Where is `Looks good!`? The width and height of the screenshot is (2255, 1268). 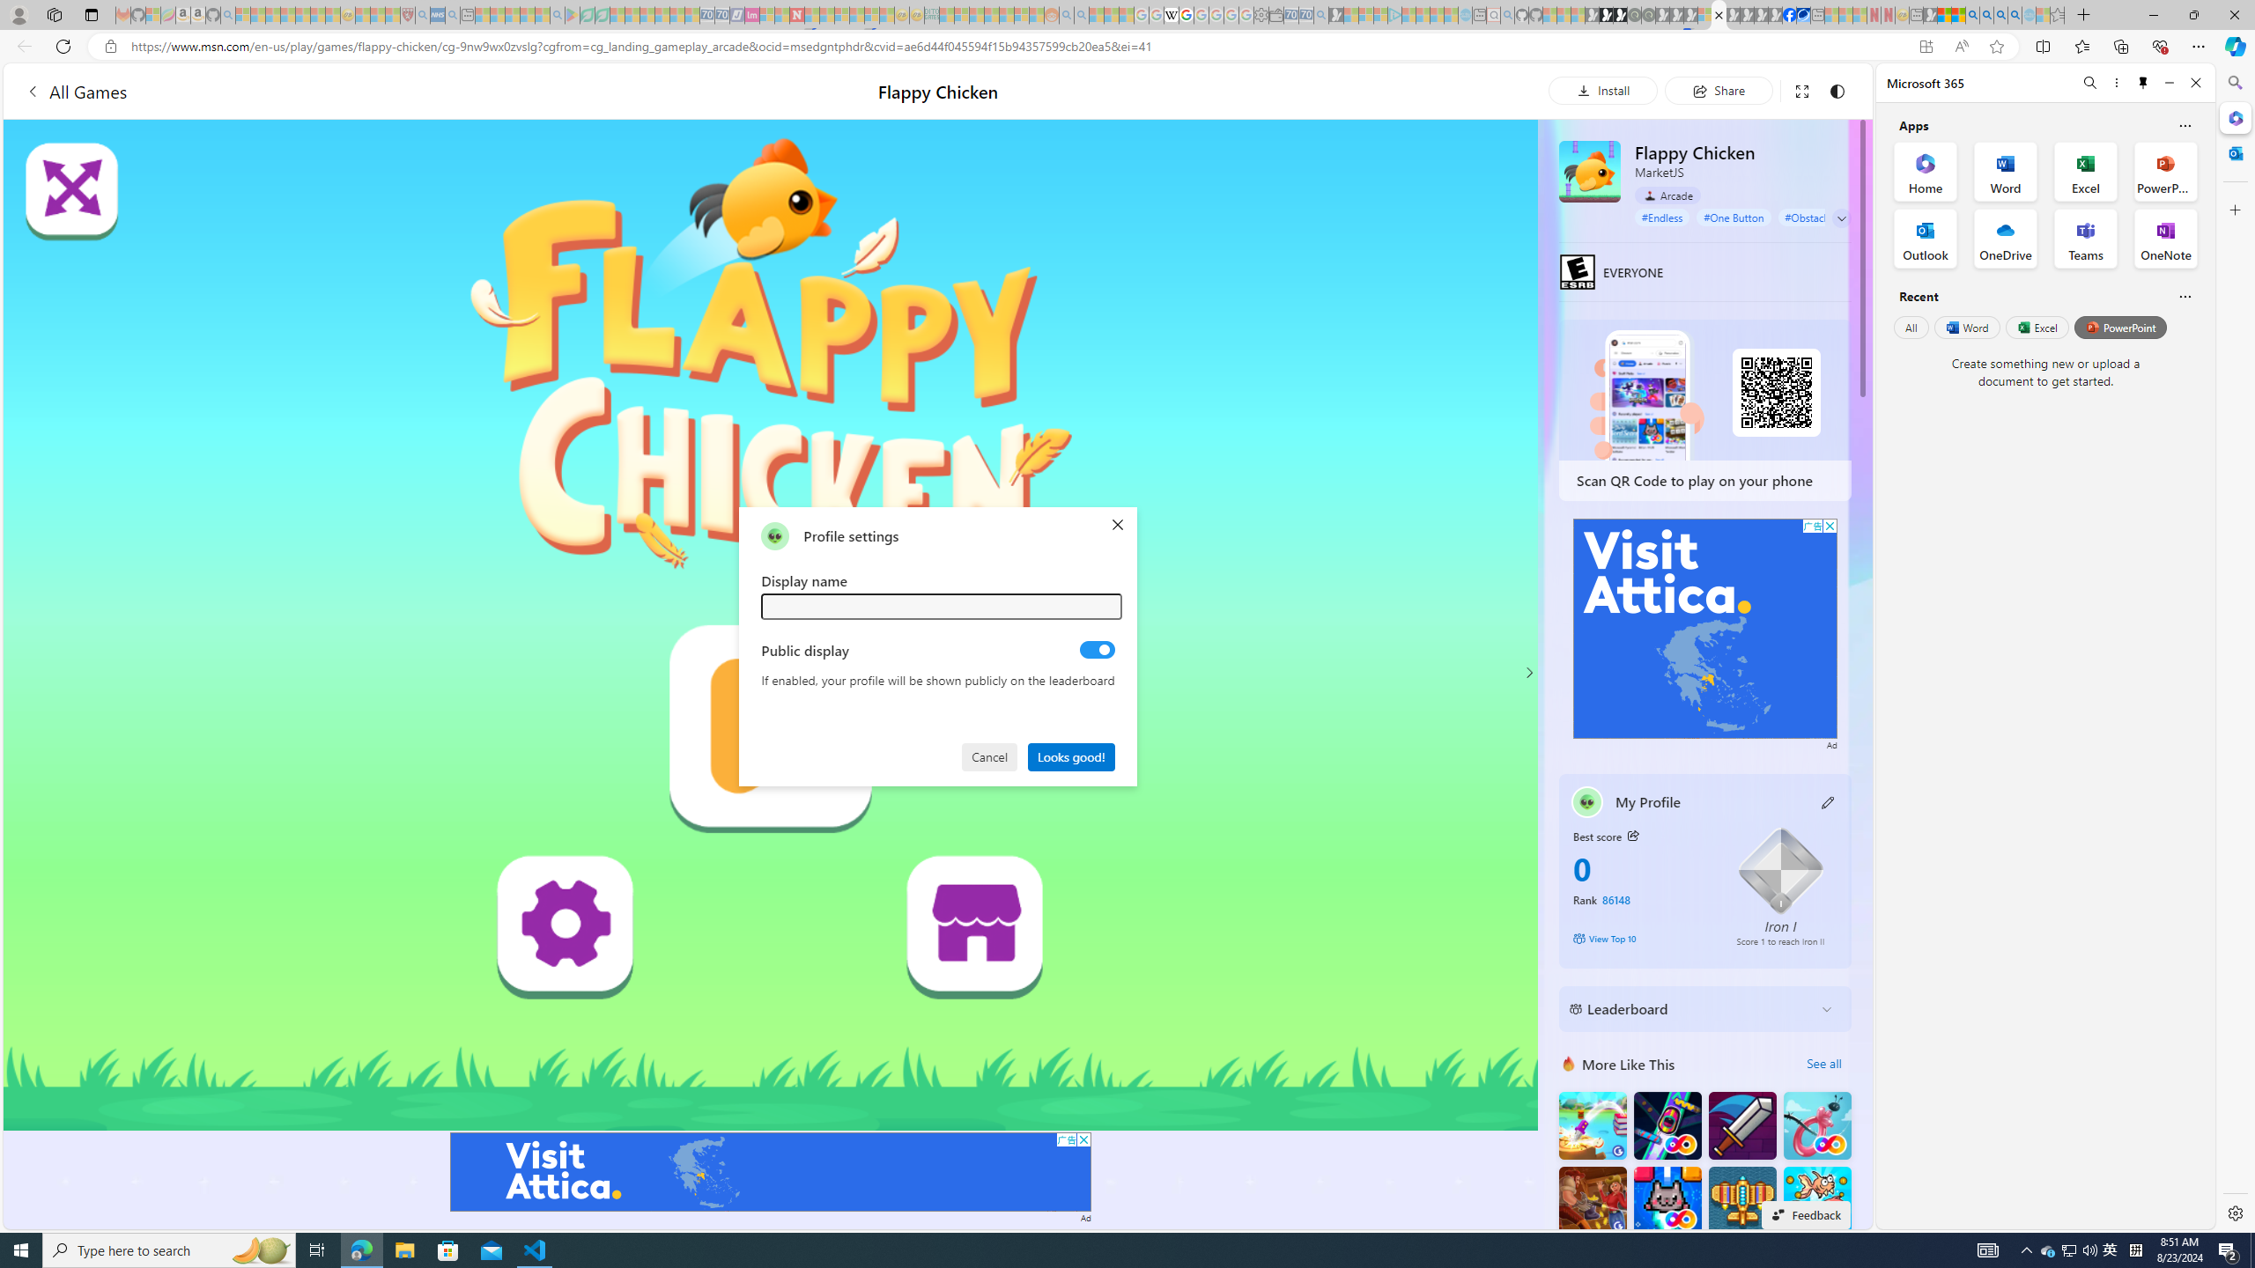 Looks good! is located at coordinates (1072, 756).